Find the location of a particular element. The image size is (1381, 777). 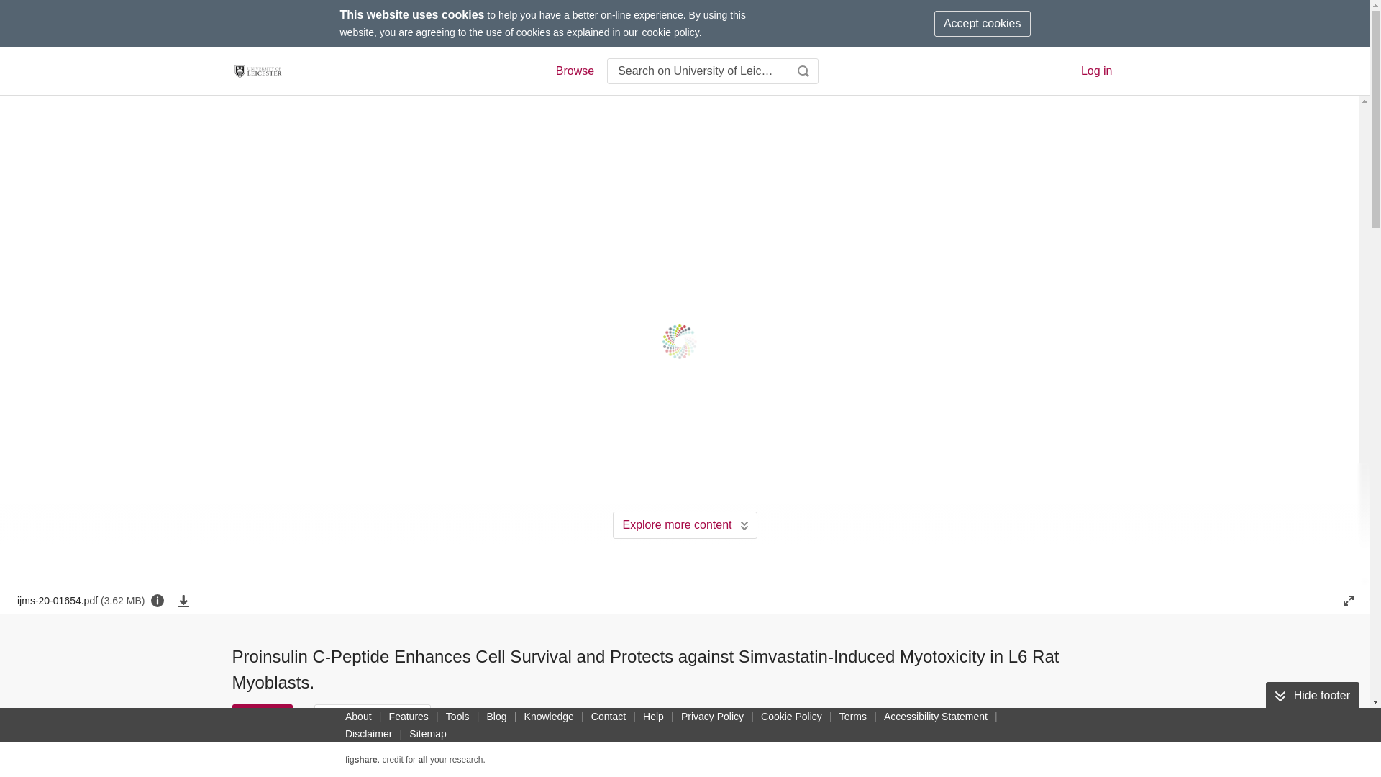

Share is located at coordinates (468, 717).